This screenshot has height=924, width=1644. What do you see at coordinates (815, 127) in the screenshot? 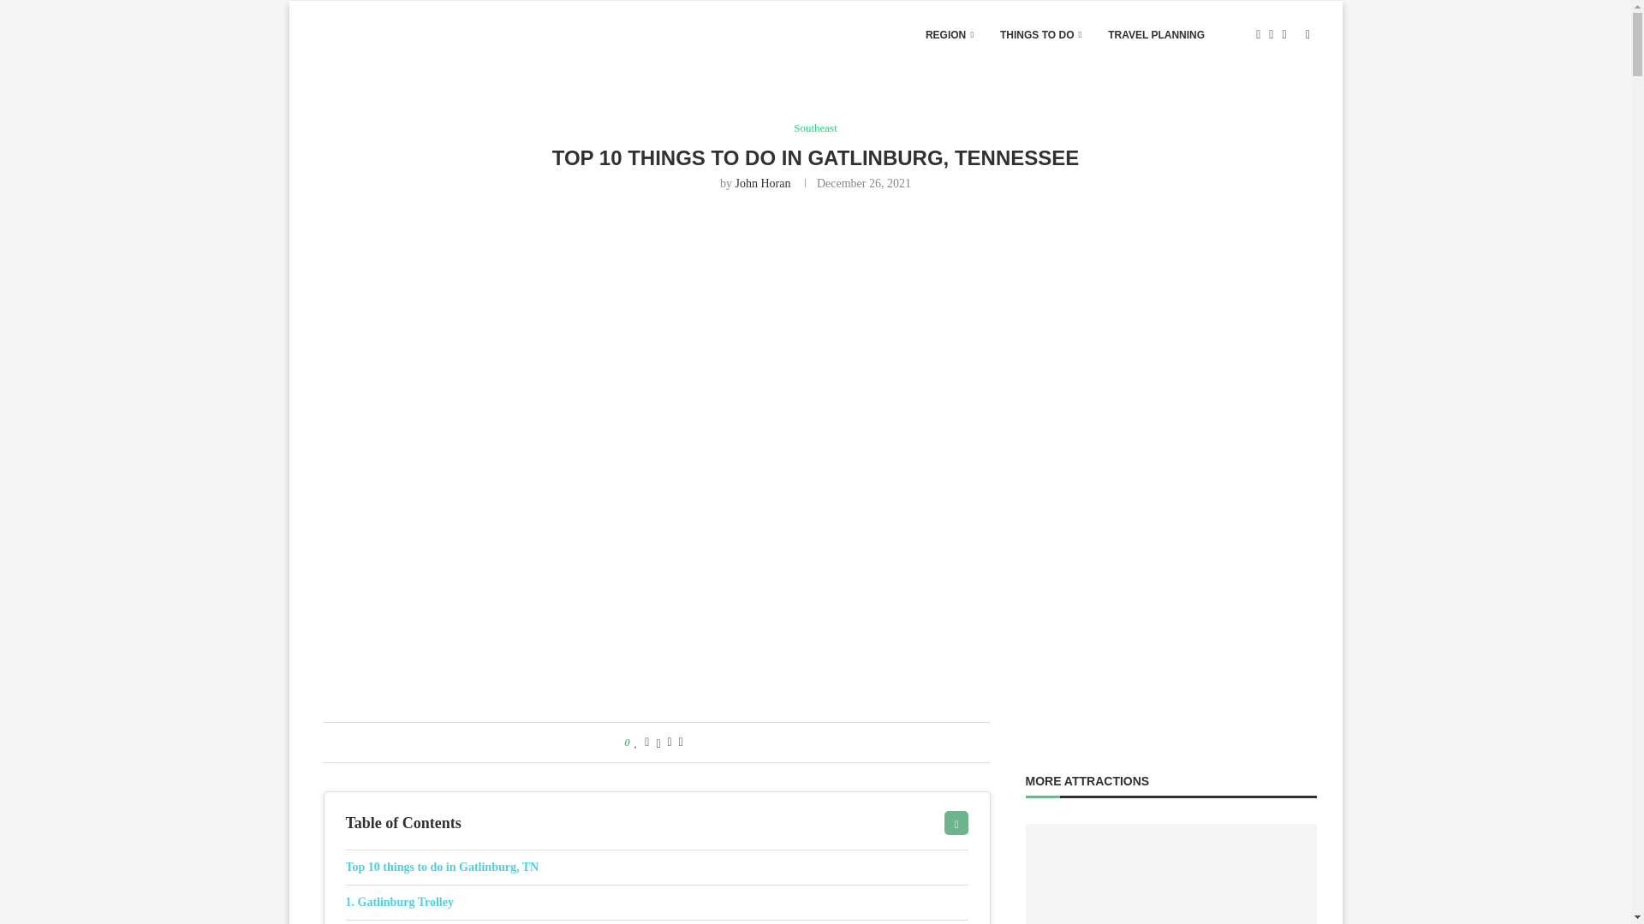
I see `Southeast` at bounding box center [815, 127].